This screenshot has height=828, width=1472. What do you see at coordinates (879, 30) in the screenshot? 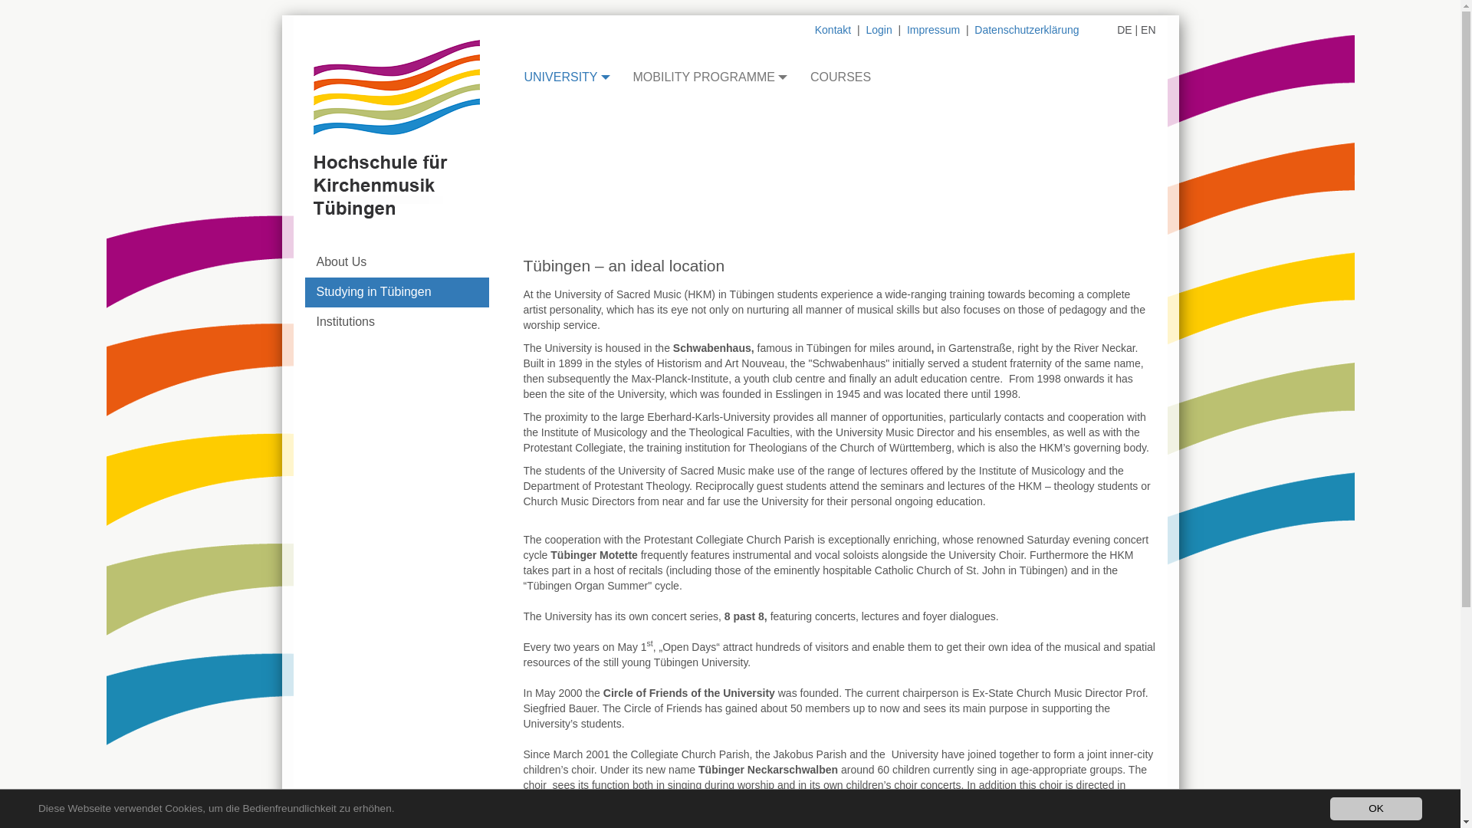
I see `Login` at bounding box center [879, 30].